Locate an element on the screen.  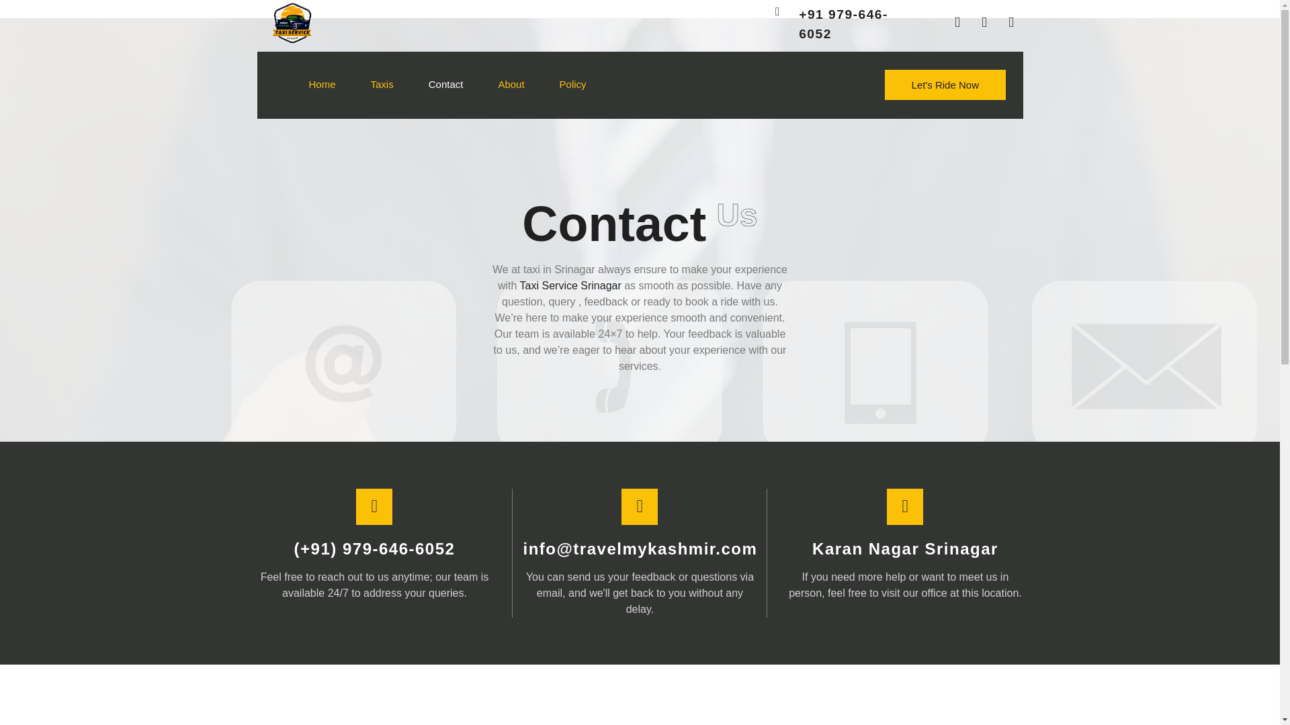
Policy is located at coordinates (556, 85).